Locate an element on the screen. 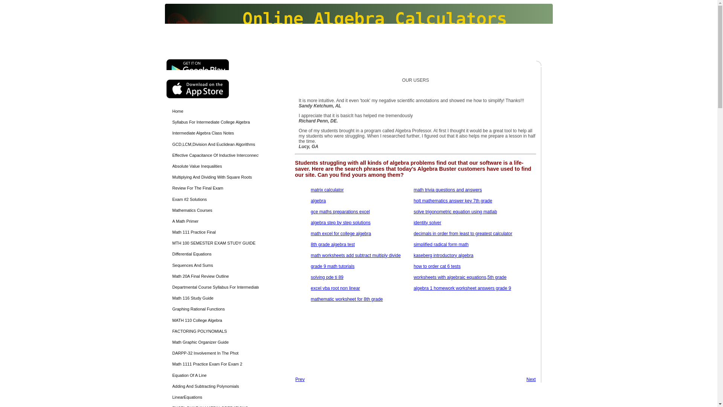 This screenshot has width=723, height=407. Math Graphic Organizer Guide is located at coordinates (215, 342).